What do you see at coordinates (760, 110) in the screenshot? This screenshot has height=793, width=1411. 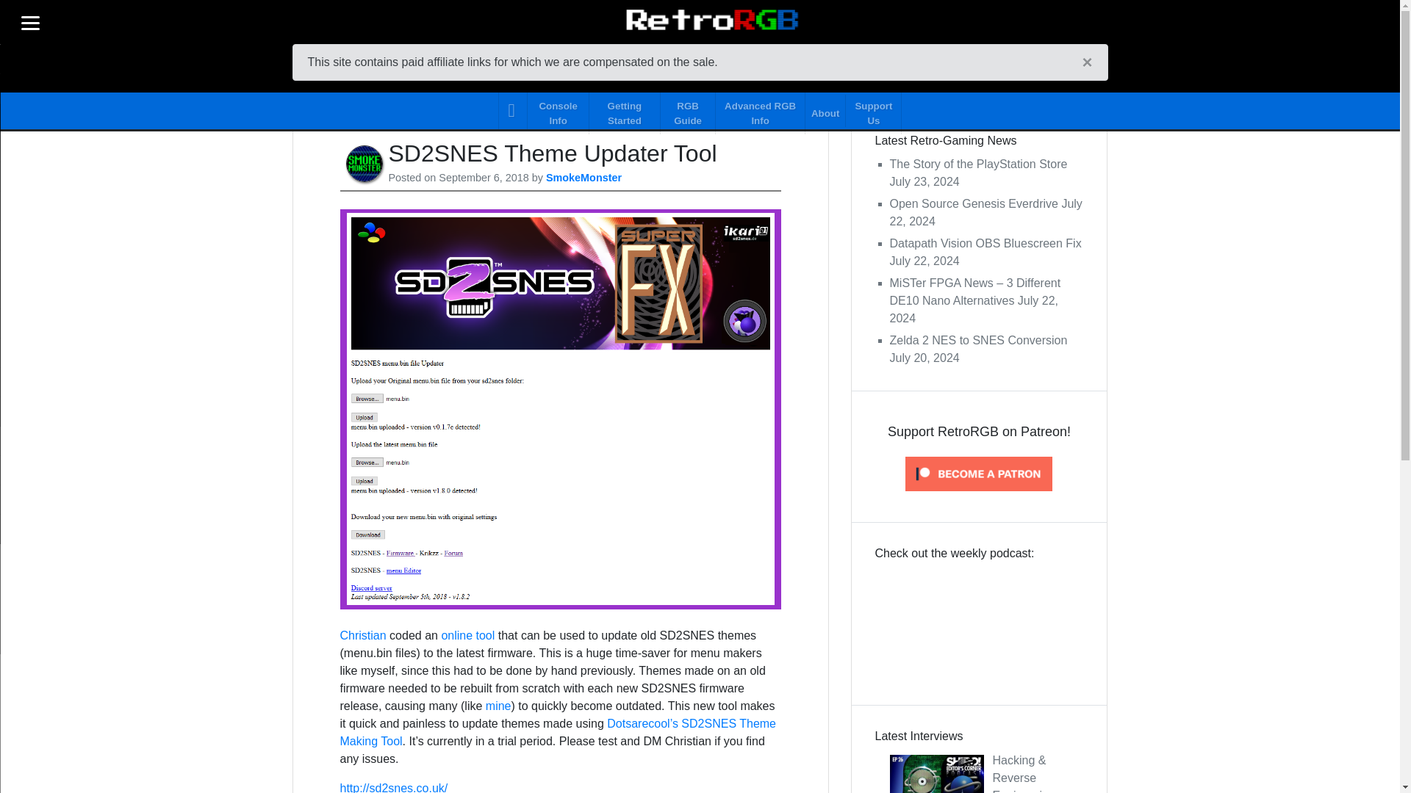 I see `Advanced RGB Info` at bounding box center [760, 110].